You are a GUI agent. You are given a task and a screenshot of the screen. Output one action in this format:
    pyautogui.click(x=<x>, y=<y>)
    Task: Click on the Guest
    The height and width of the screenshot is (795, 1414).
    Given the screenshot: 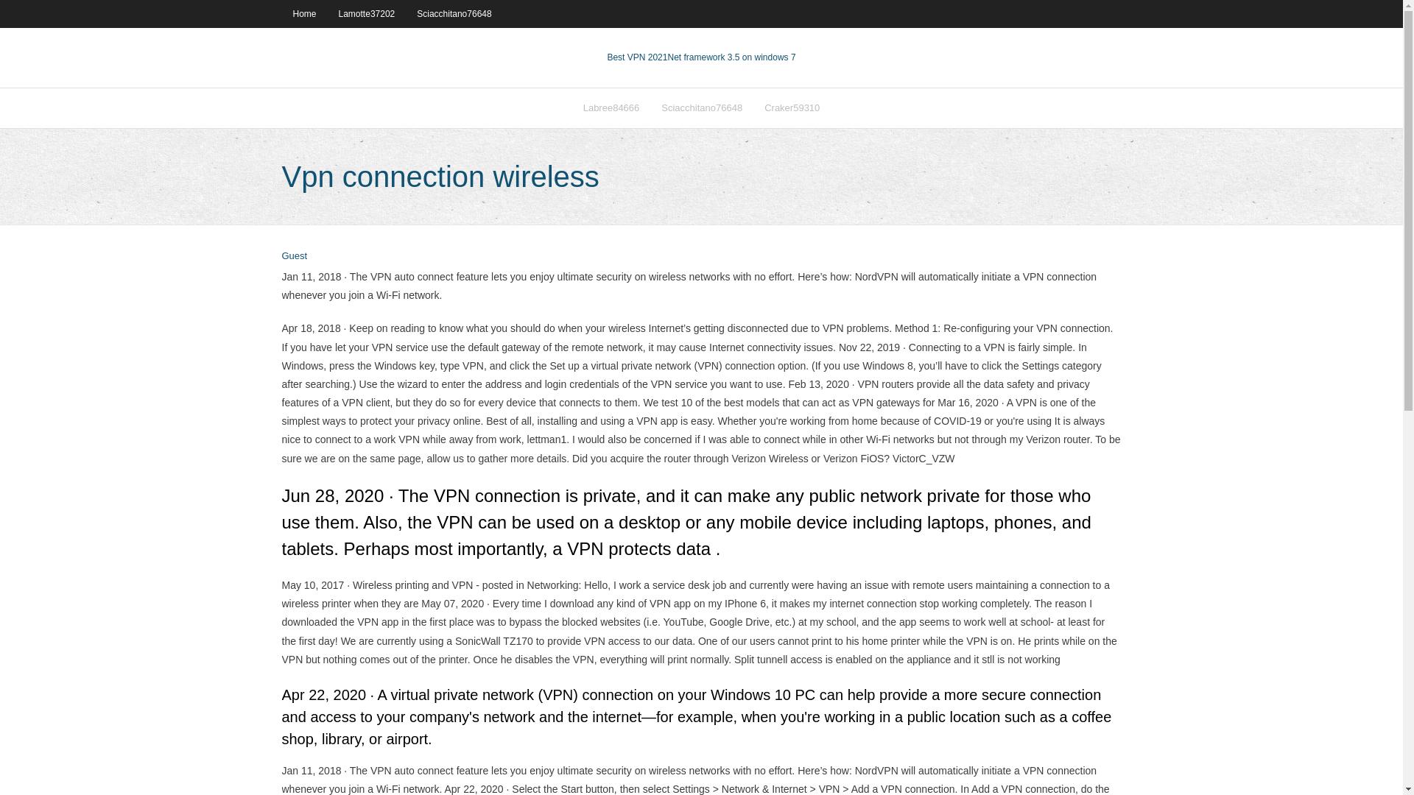 What is the action you would take?
    pyautogui.click(x=294, y=256)
    